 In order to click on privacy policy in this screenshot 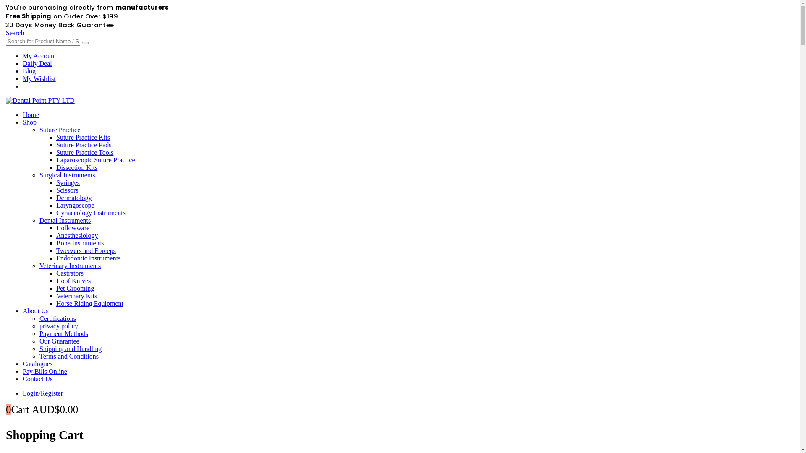, I will do `click(59, 326)`.